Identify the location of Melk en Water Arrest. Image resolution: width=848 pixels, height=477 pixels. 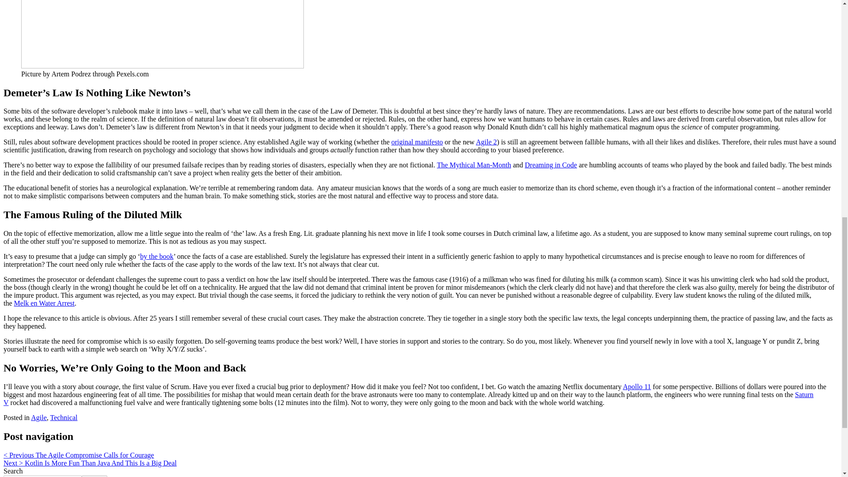
(44, 303).